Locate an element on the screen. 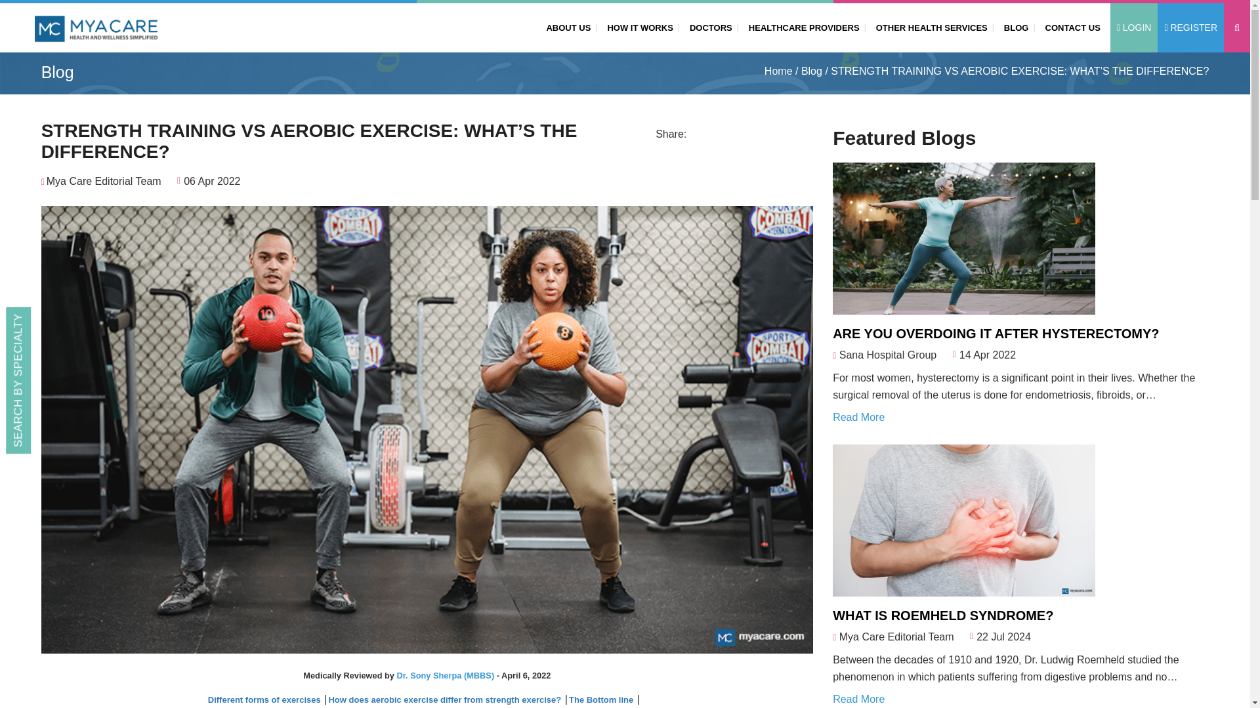 The width and height of the screenshot is (1260, 708). HEALTHCARE PROVIDERS is located at coordinates (801, 27).